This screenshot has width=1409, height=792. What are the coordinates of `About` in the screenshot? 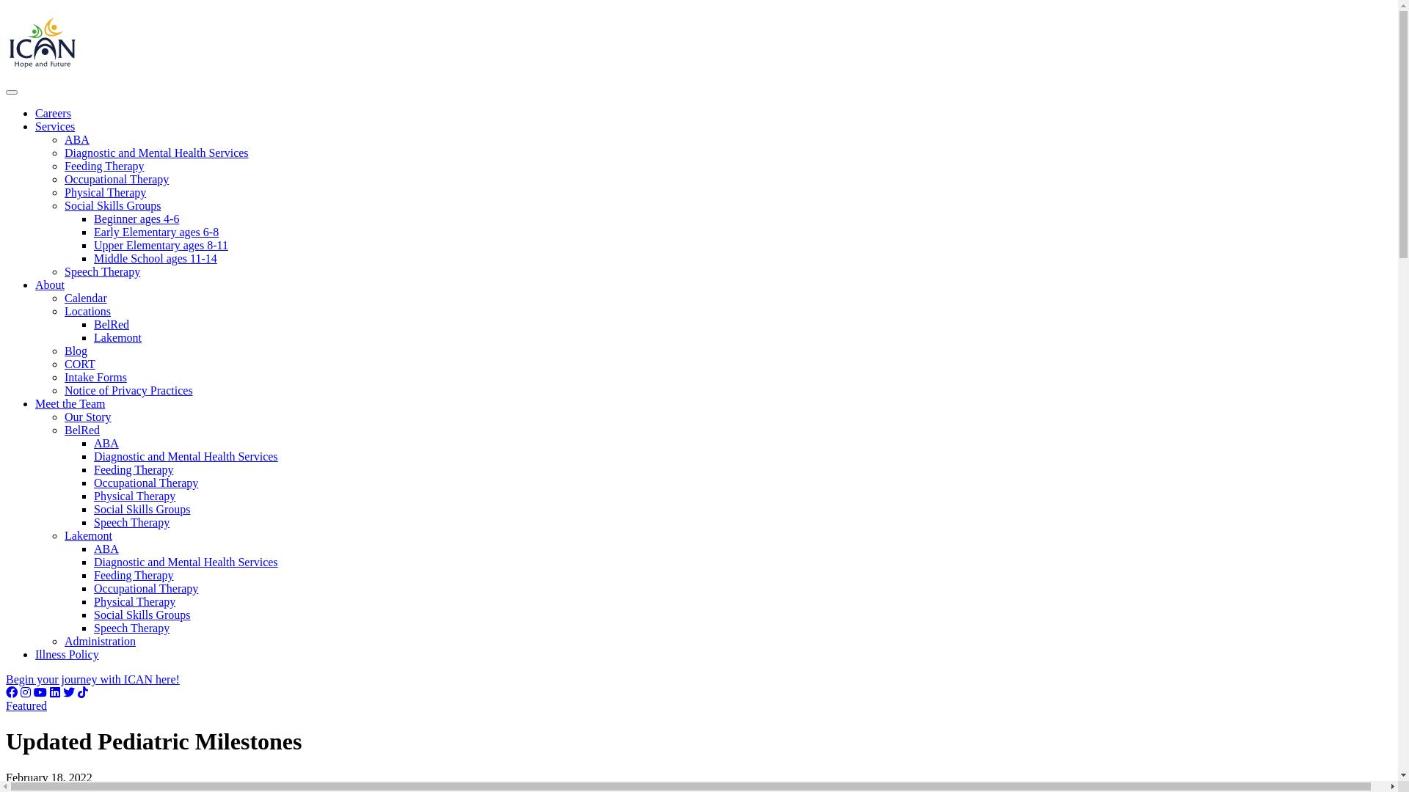 It's located at (50, 285).